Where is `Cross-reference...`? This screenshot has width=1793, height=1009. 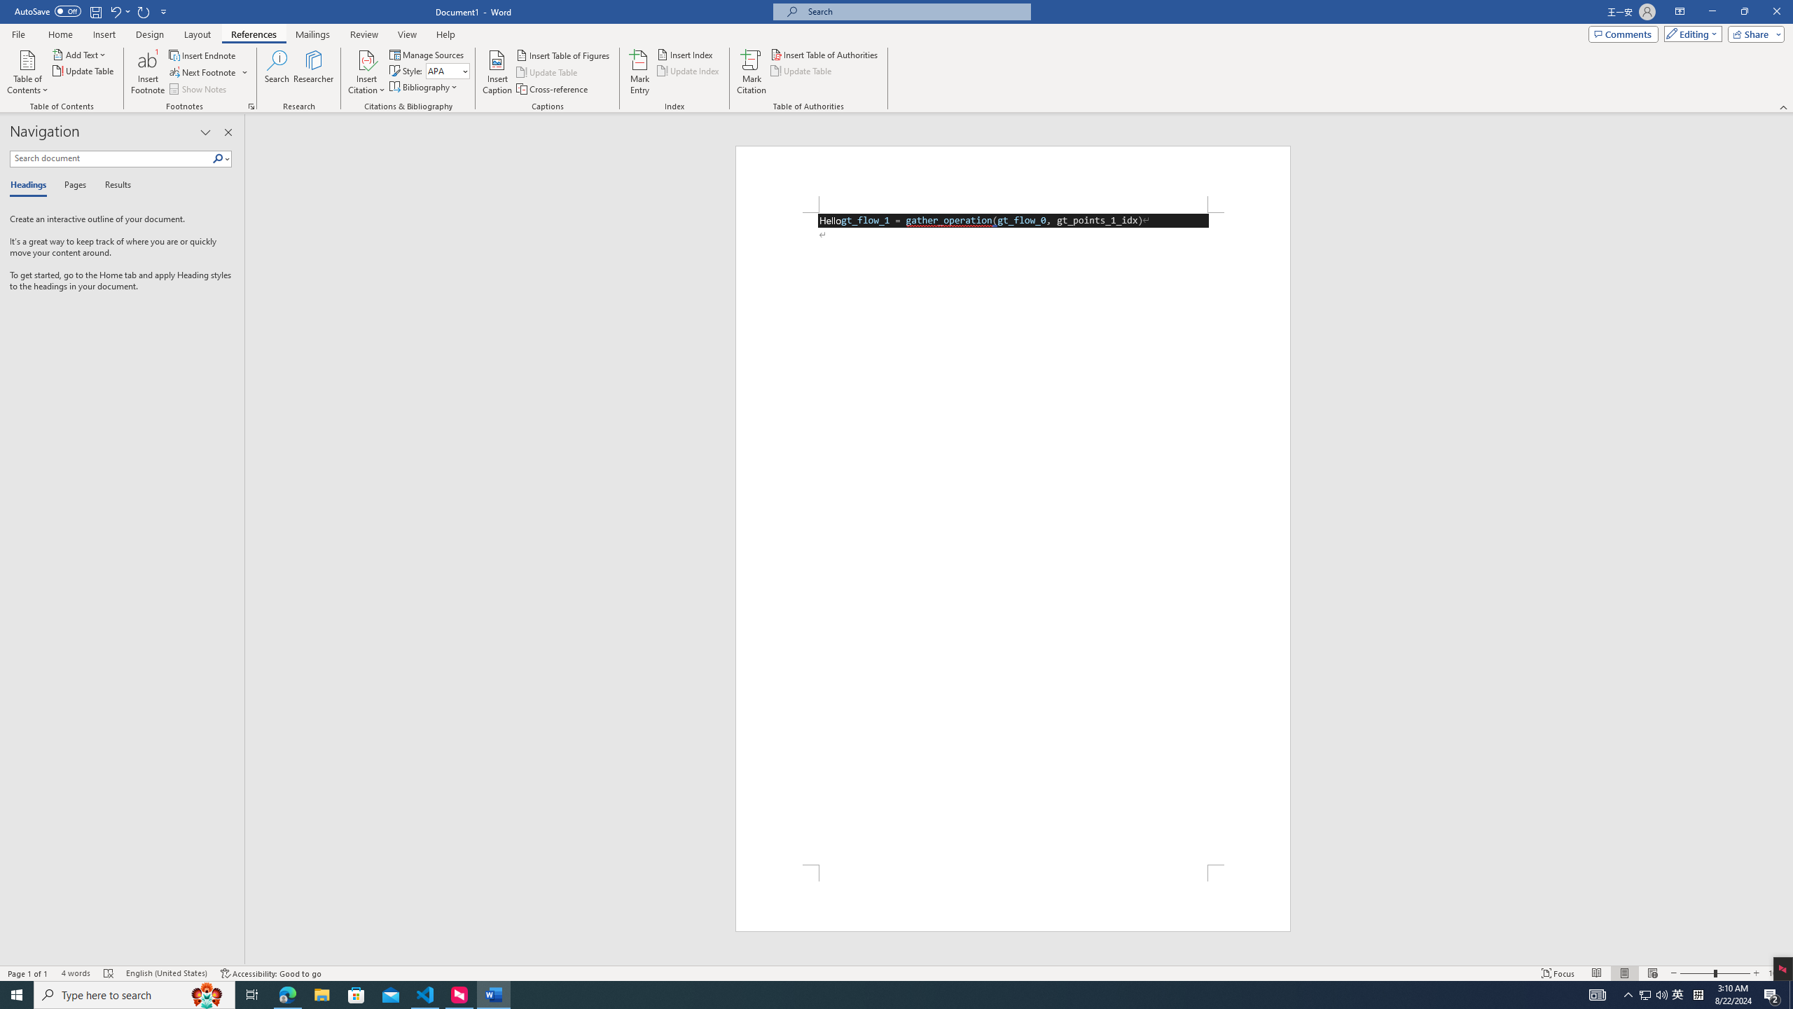
Cross-reference... is located at coordinates (553, 90).